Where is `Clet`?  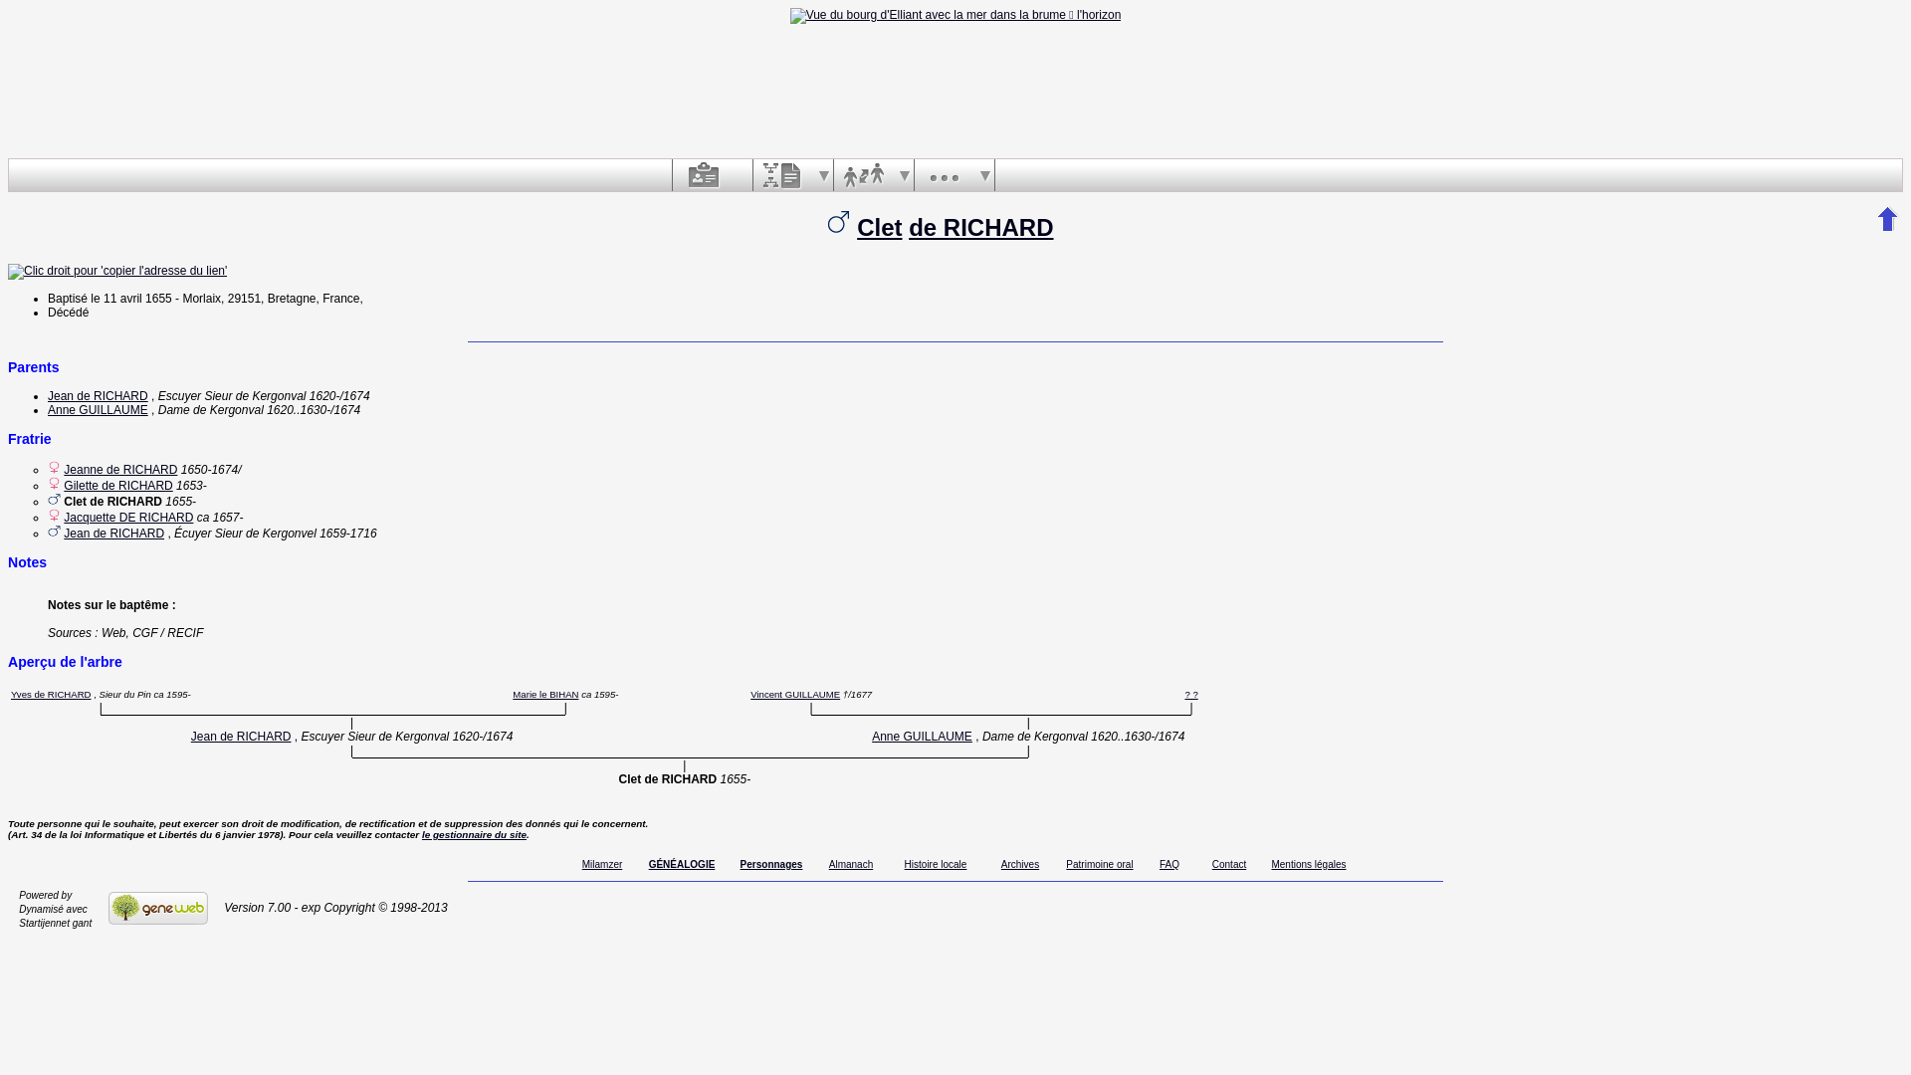 Clet is located at coordinates (880, 227).